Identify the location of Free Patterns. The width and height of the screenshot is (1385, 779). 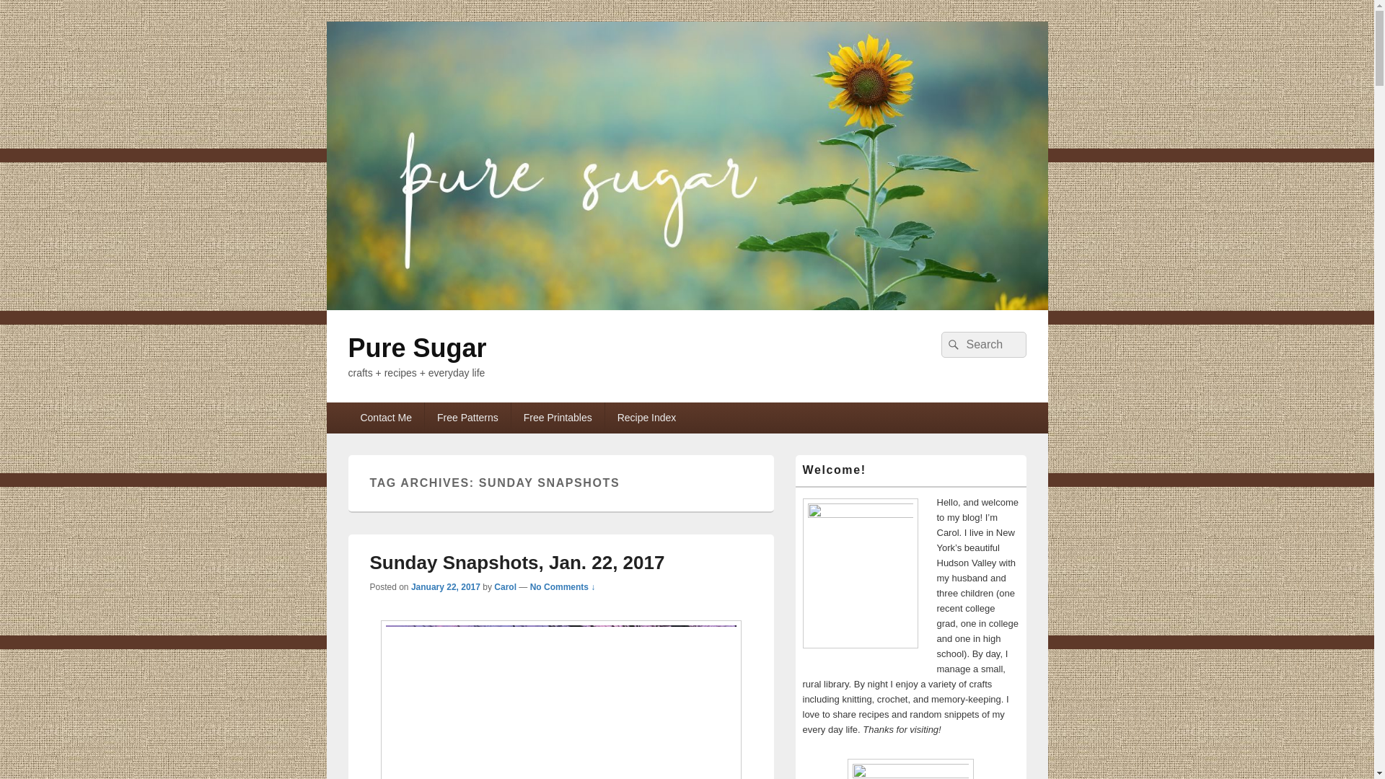
(467, 418).